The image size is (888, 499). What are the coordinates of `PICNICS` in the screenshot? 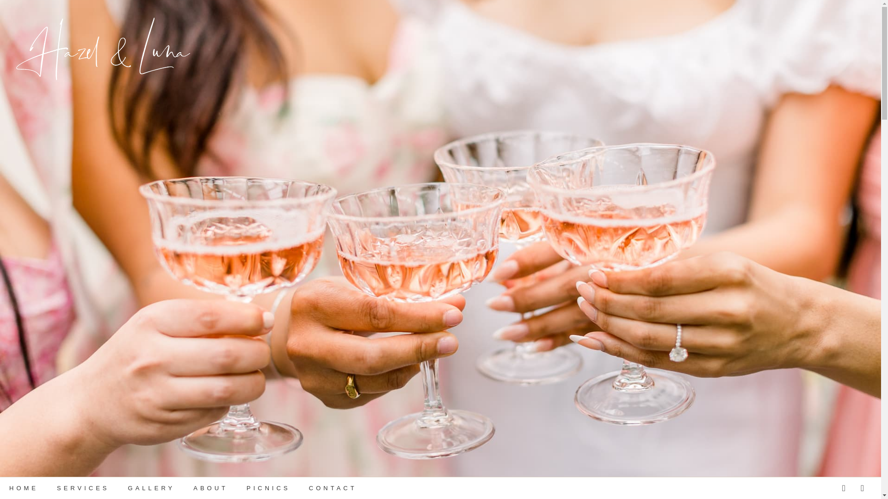 It's located at (31, 488).